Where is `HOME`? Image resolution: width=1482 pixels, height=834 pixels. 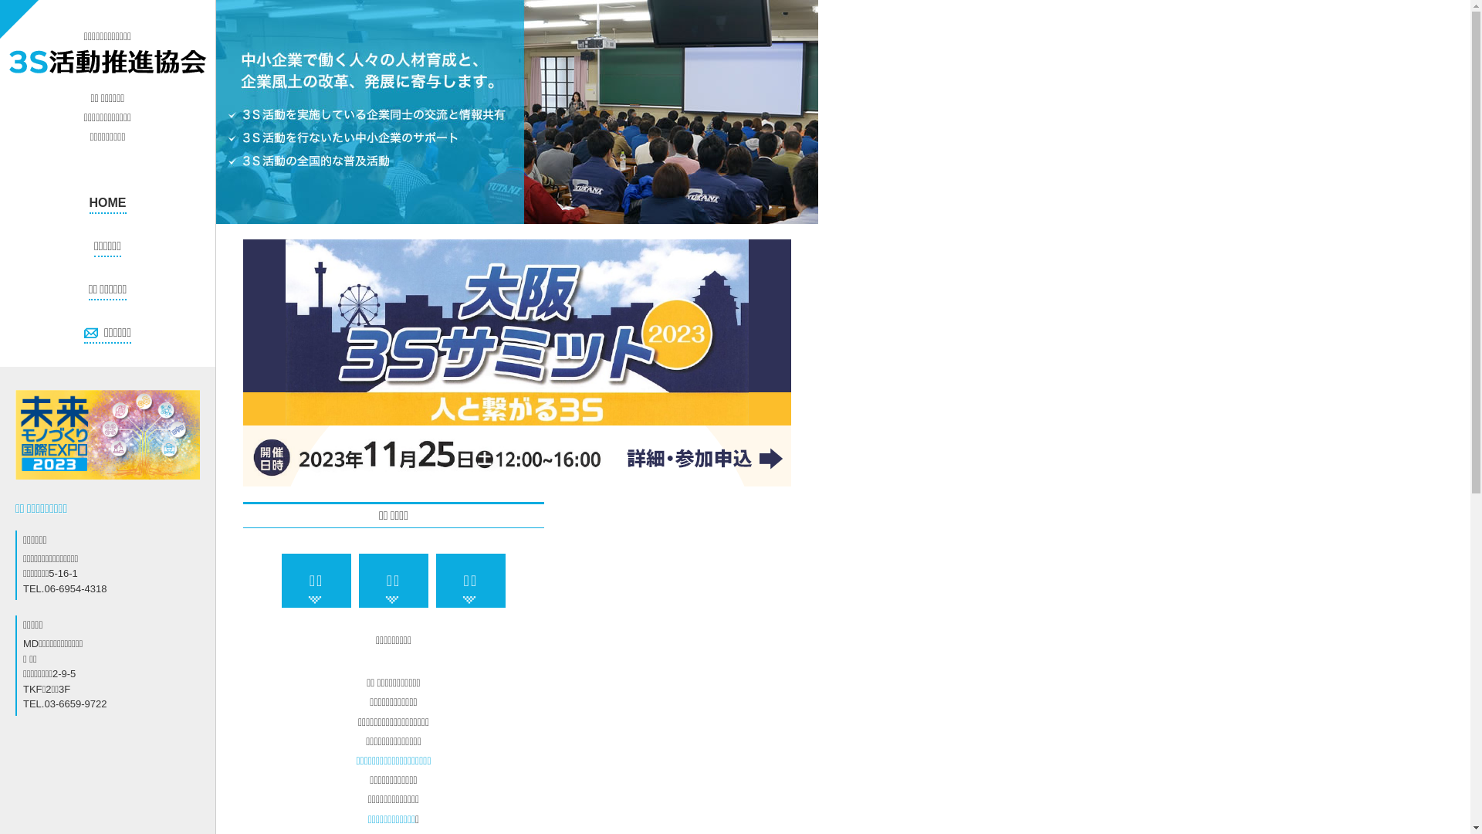
HOME is located at coordinates (108, 204).